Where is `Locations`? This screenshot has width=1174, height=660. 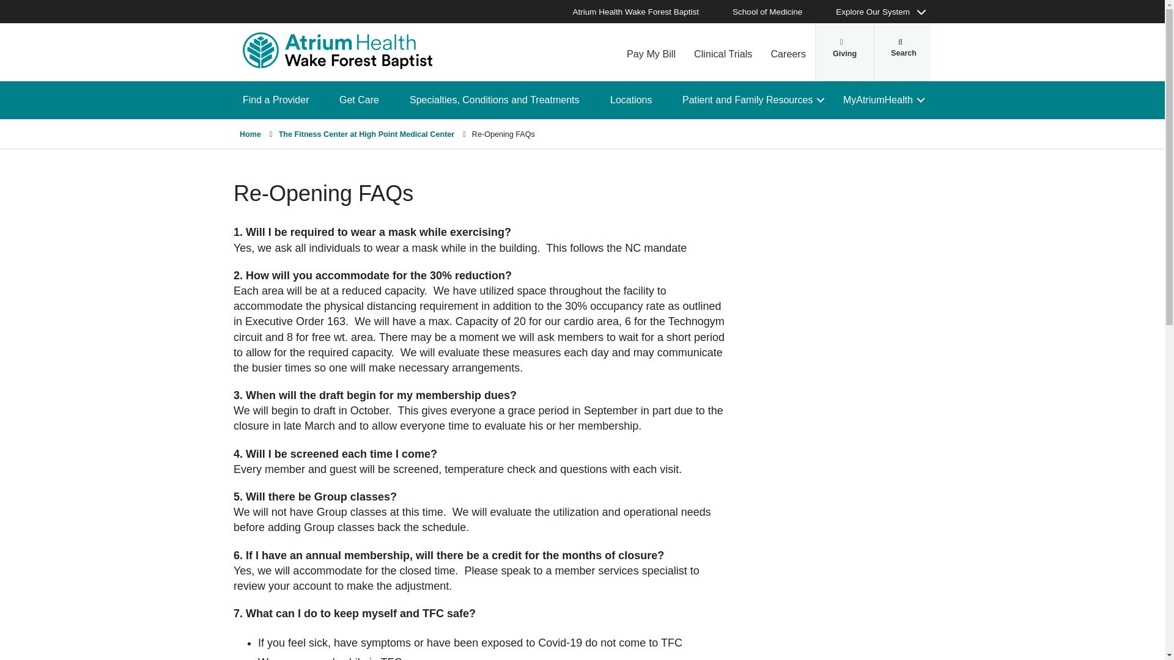 Locations is located at coordinates (636, 100).